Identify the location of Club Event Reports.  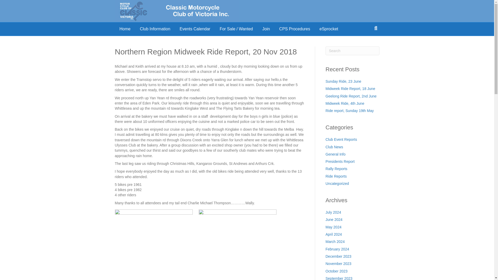
(341, 139).